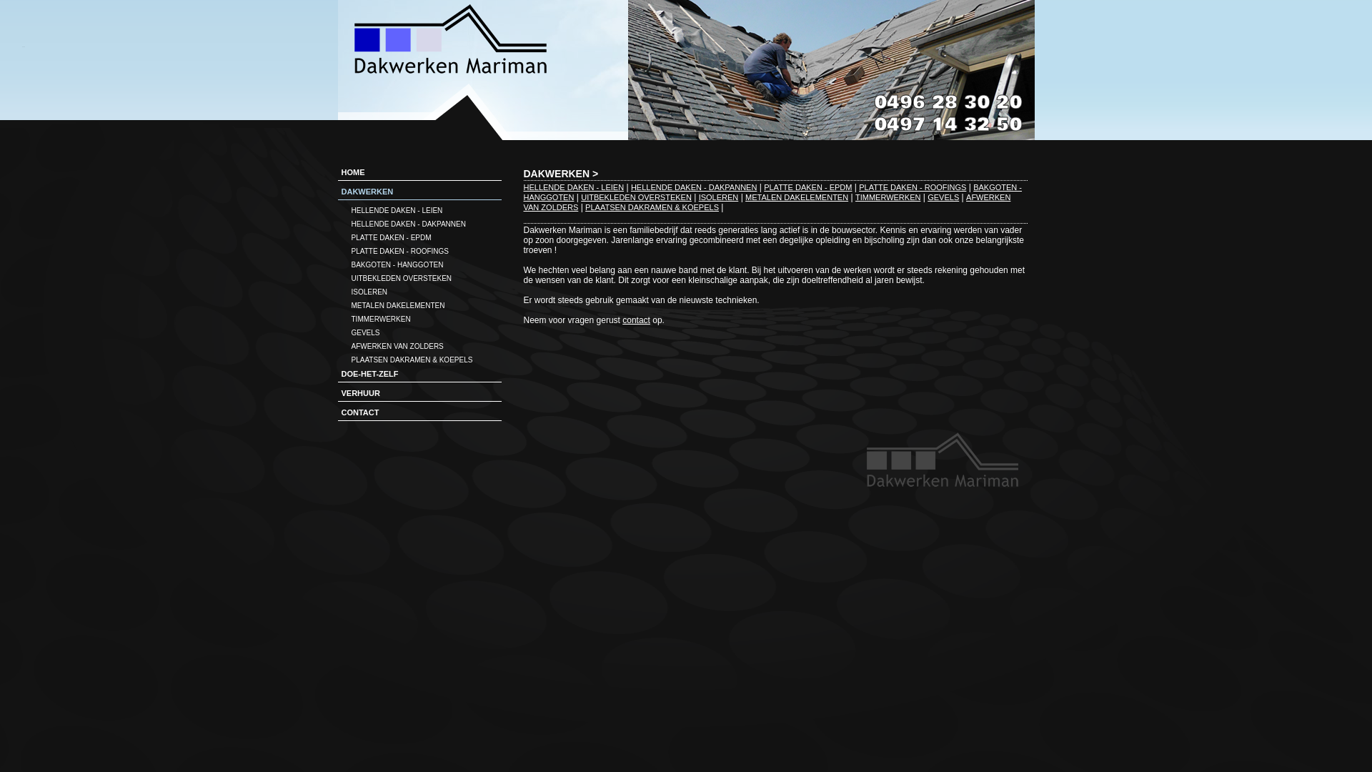 Image resolution: width=1372 pixels, height=772 pixels. I want to click on PLATTE DAKEN - ROOFINGS, so click(417, 250).